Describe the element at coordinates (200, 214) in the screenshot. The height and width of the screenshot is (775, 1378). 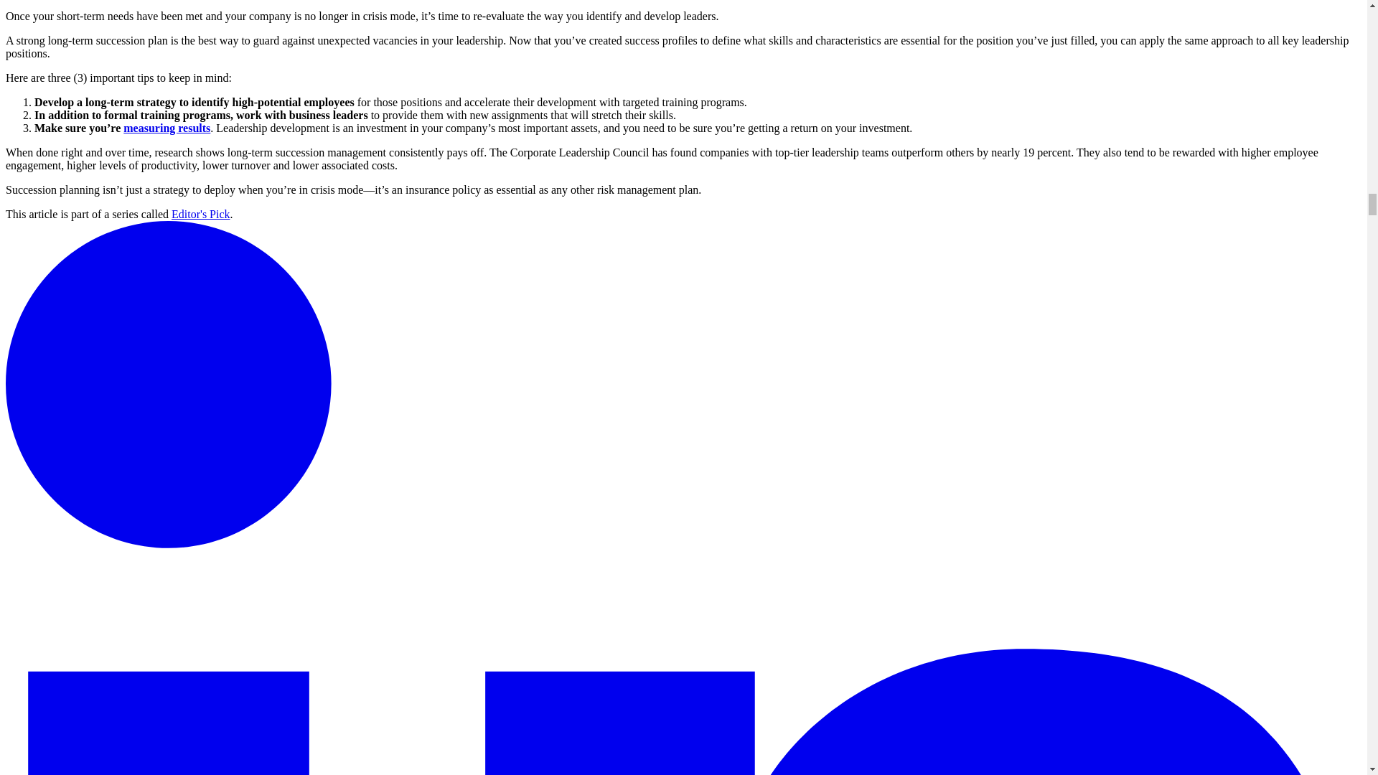
I see `Editor's Pick` at that location.